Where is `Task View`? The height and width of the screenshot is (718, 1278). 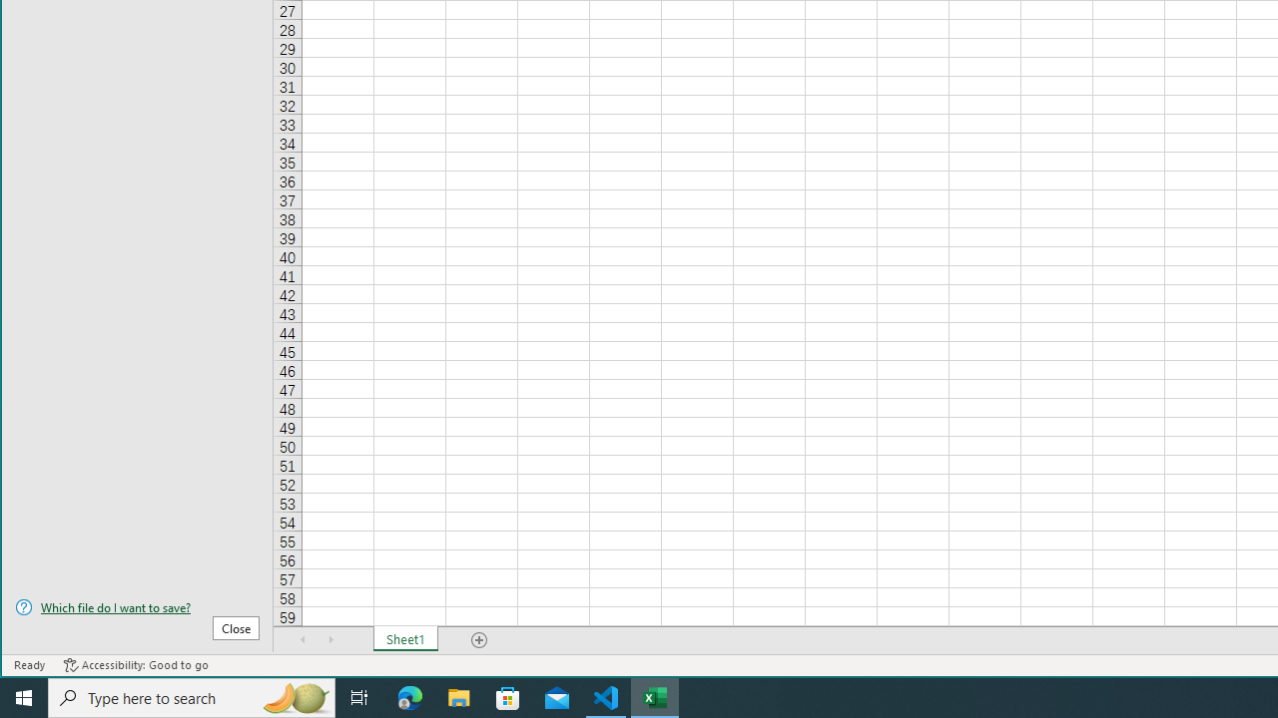 Task View is located at coordinates (359, 698).